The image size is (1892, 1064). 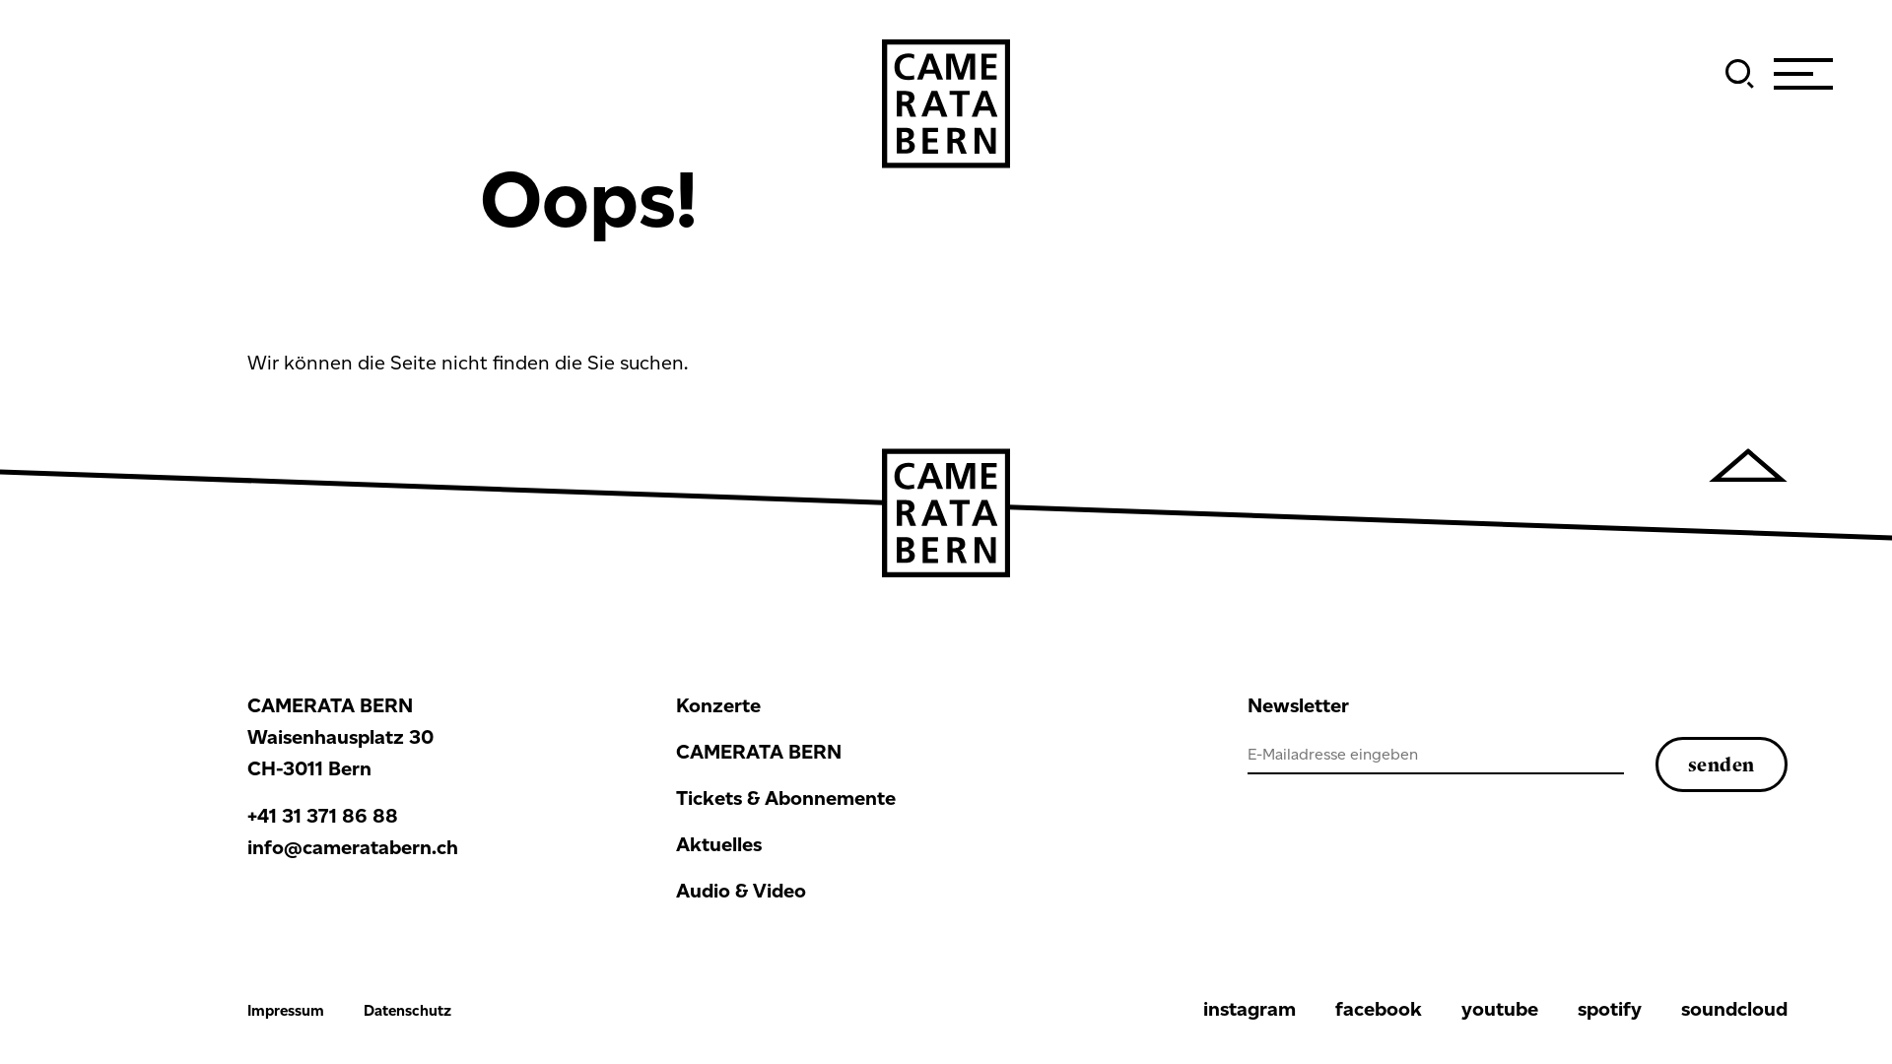 I want to click on GEWA, so click(x=946, y=512).